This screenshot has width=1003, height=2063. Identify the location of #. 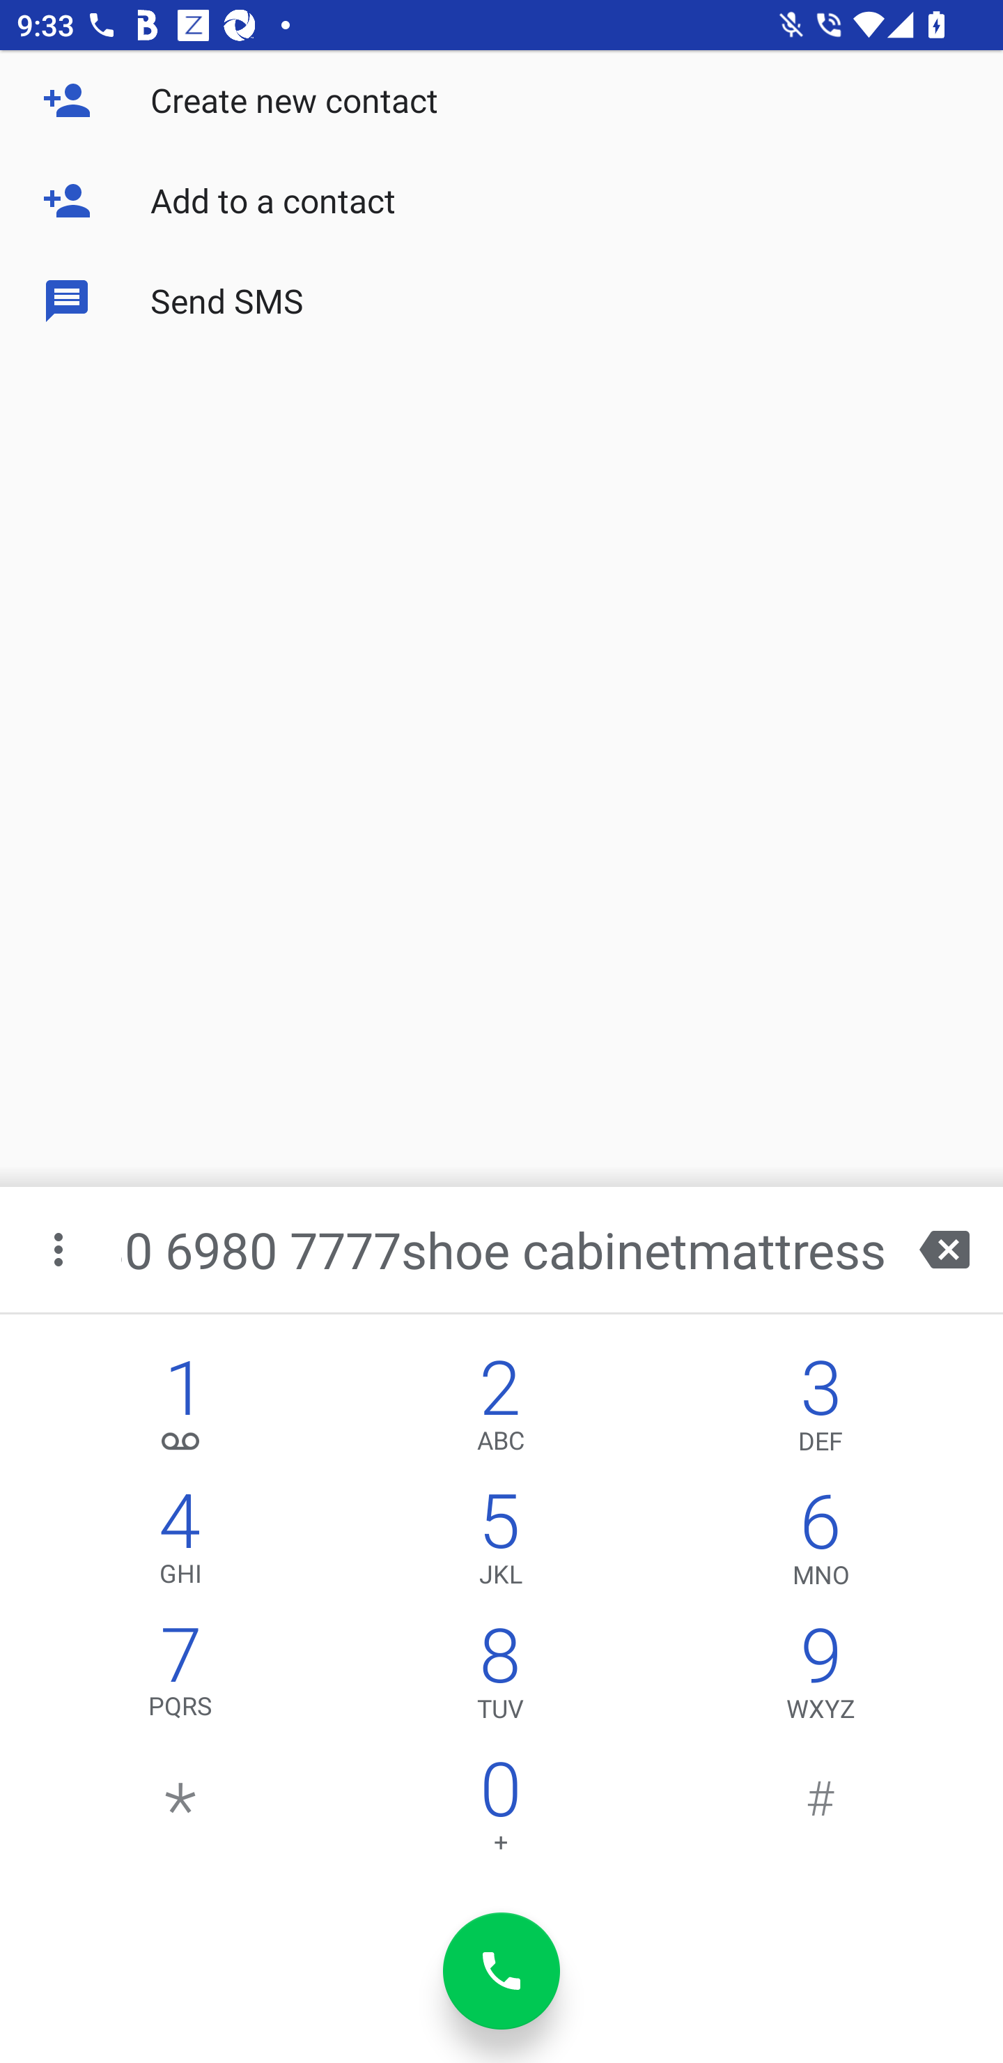
(821, 1812).